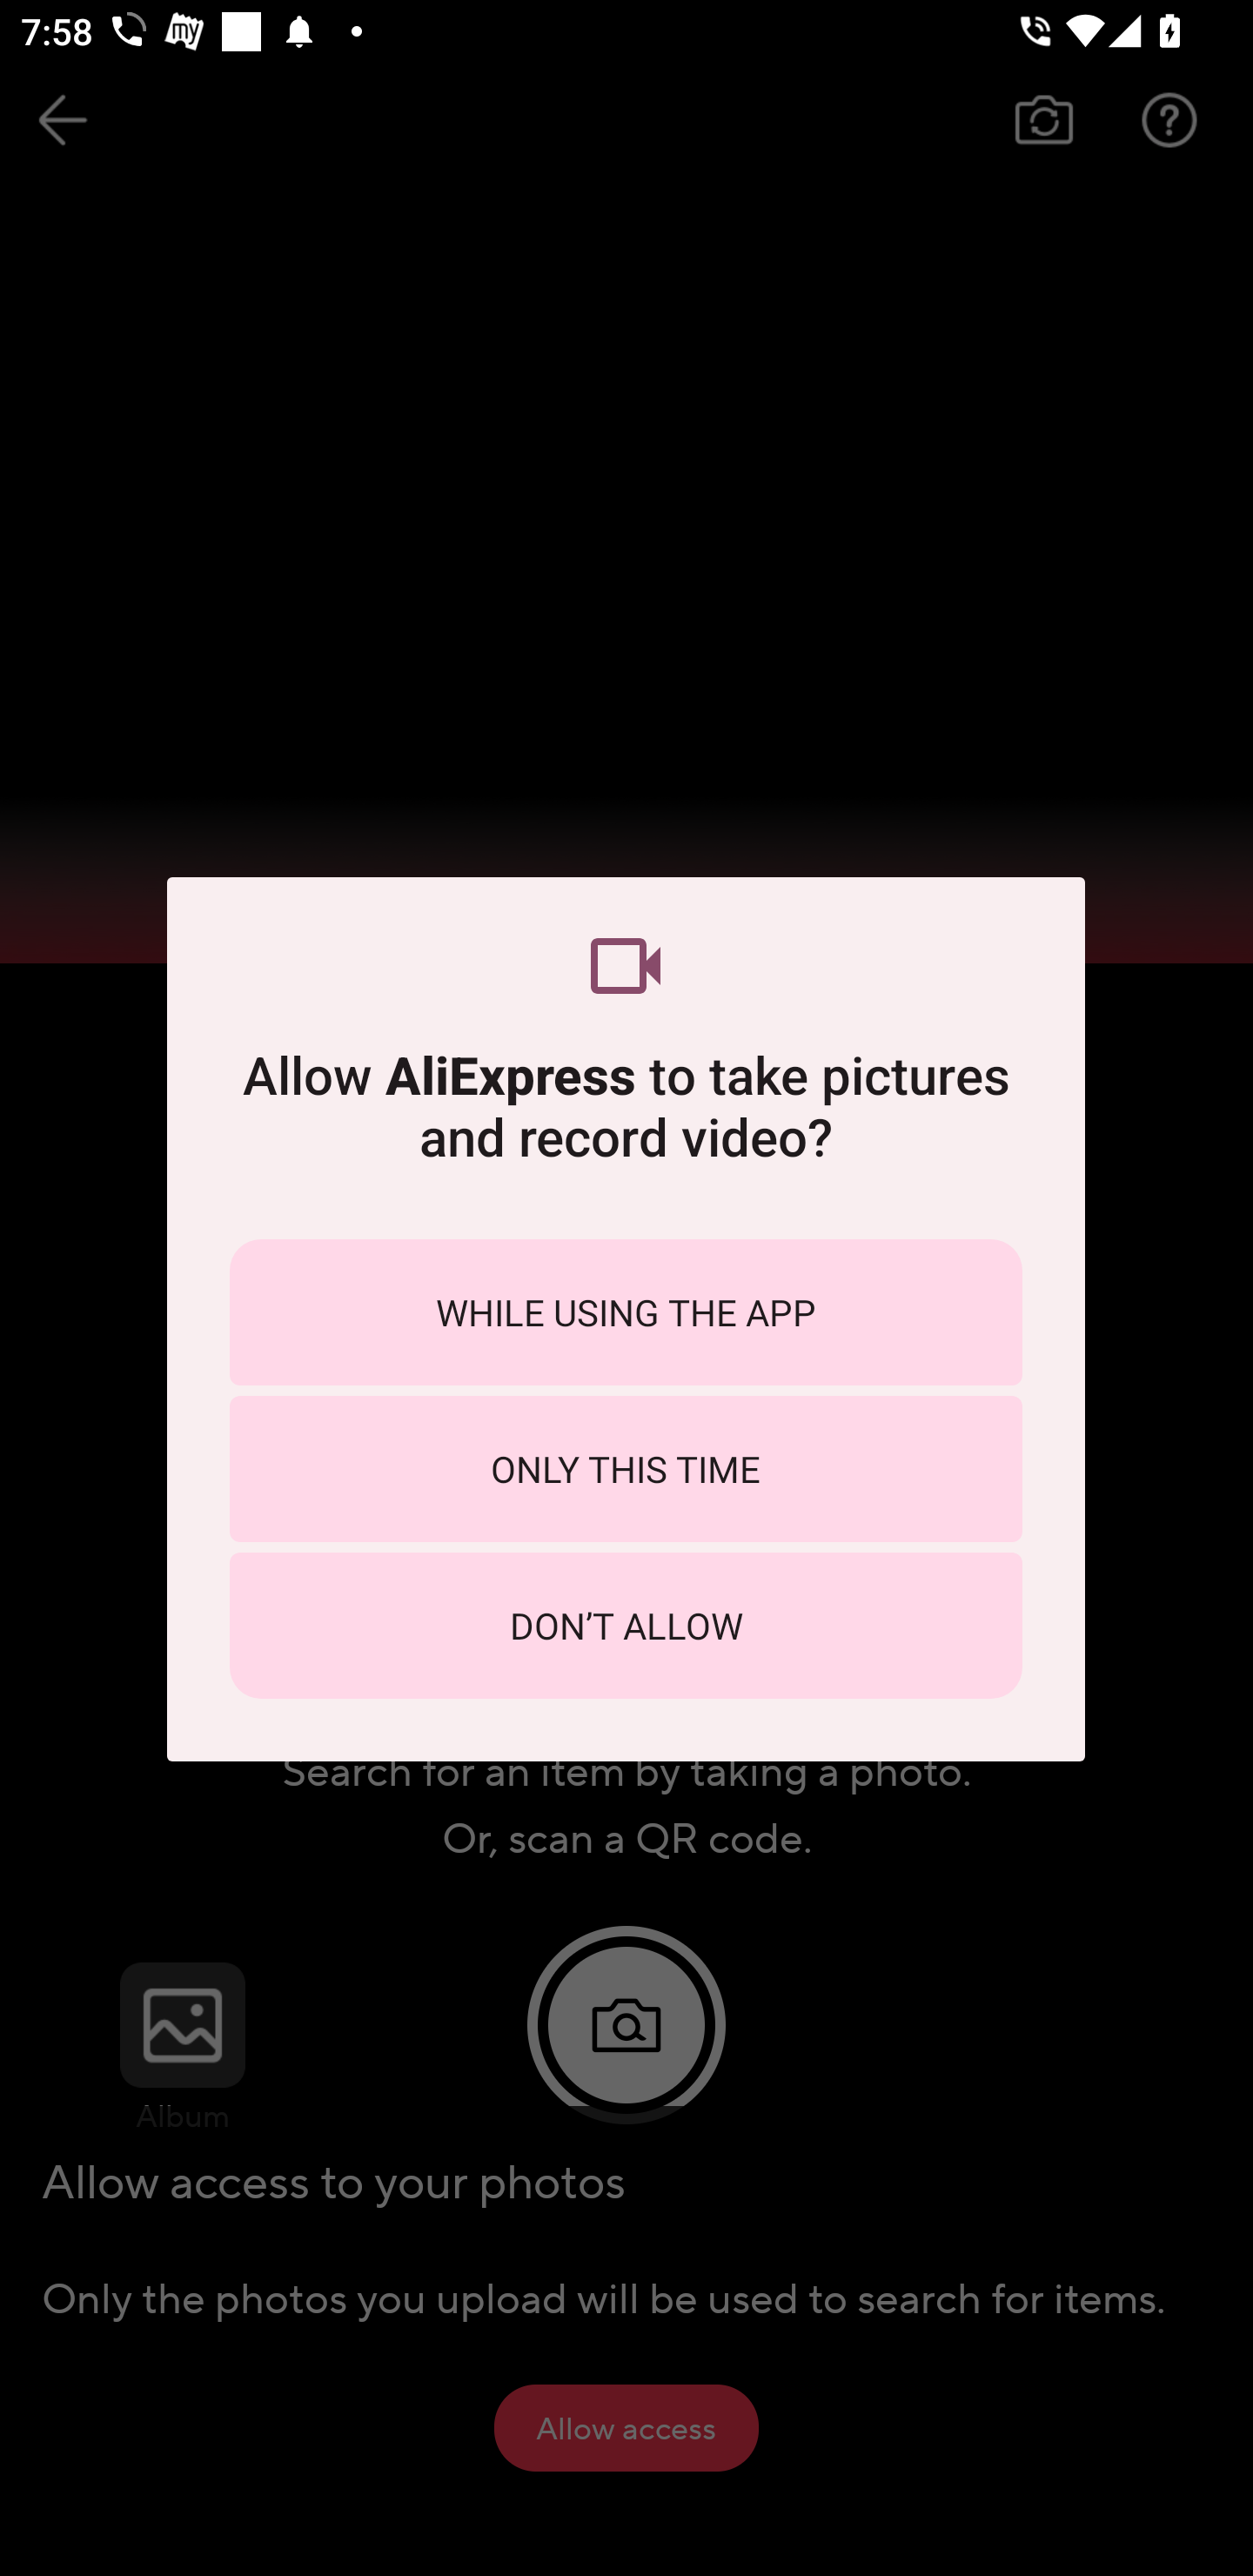 The width and height of the screenshot is (1253, 2576). What do you see at coordinates (626, 1625) in the screenshot?
I see `DON’T ALLOW` at bounding box center [626, 1625].